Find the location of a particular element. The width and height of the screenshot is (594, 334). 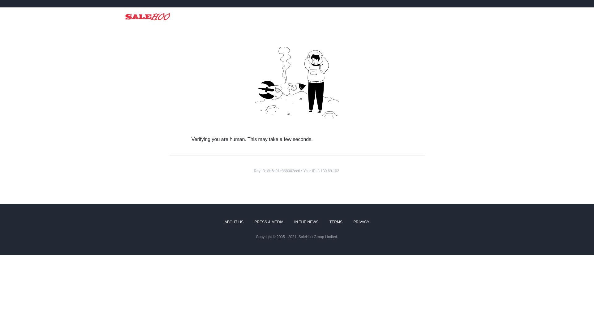

ABOUT US is located at coordinates (234, 222).